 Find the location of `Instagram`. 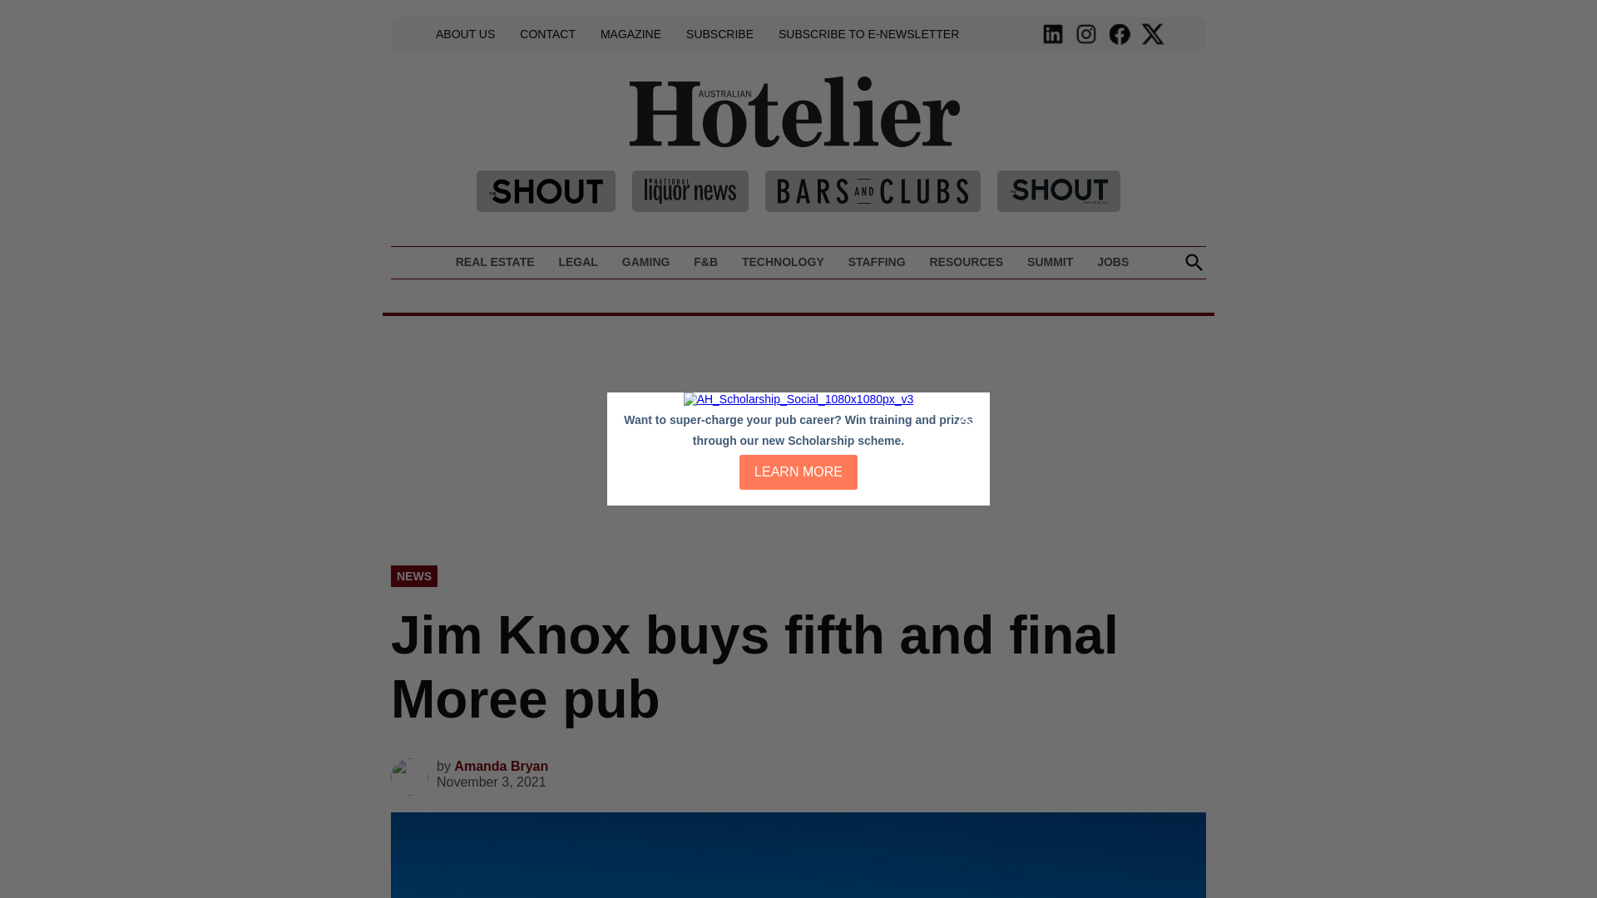

Instagram is located at coordinates (1085, 34).